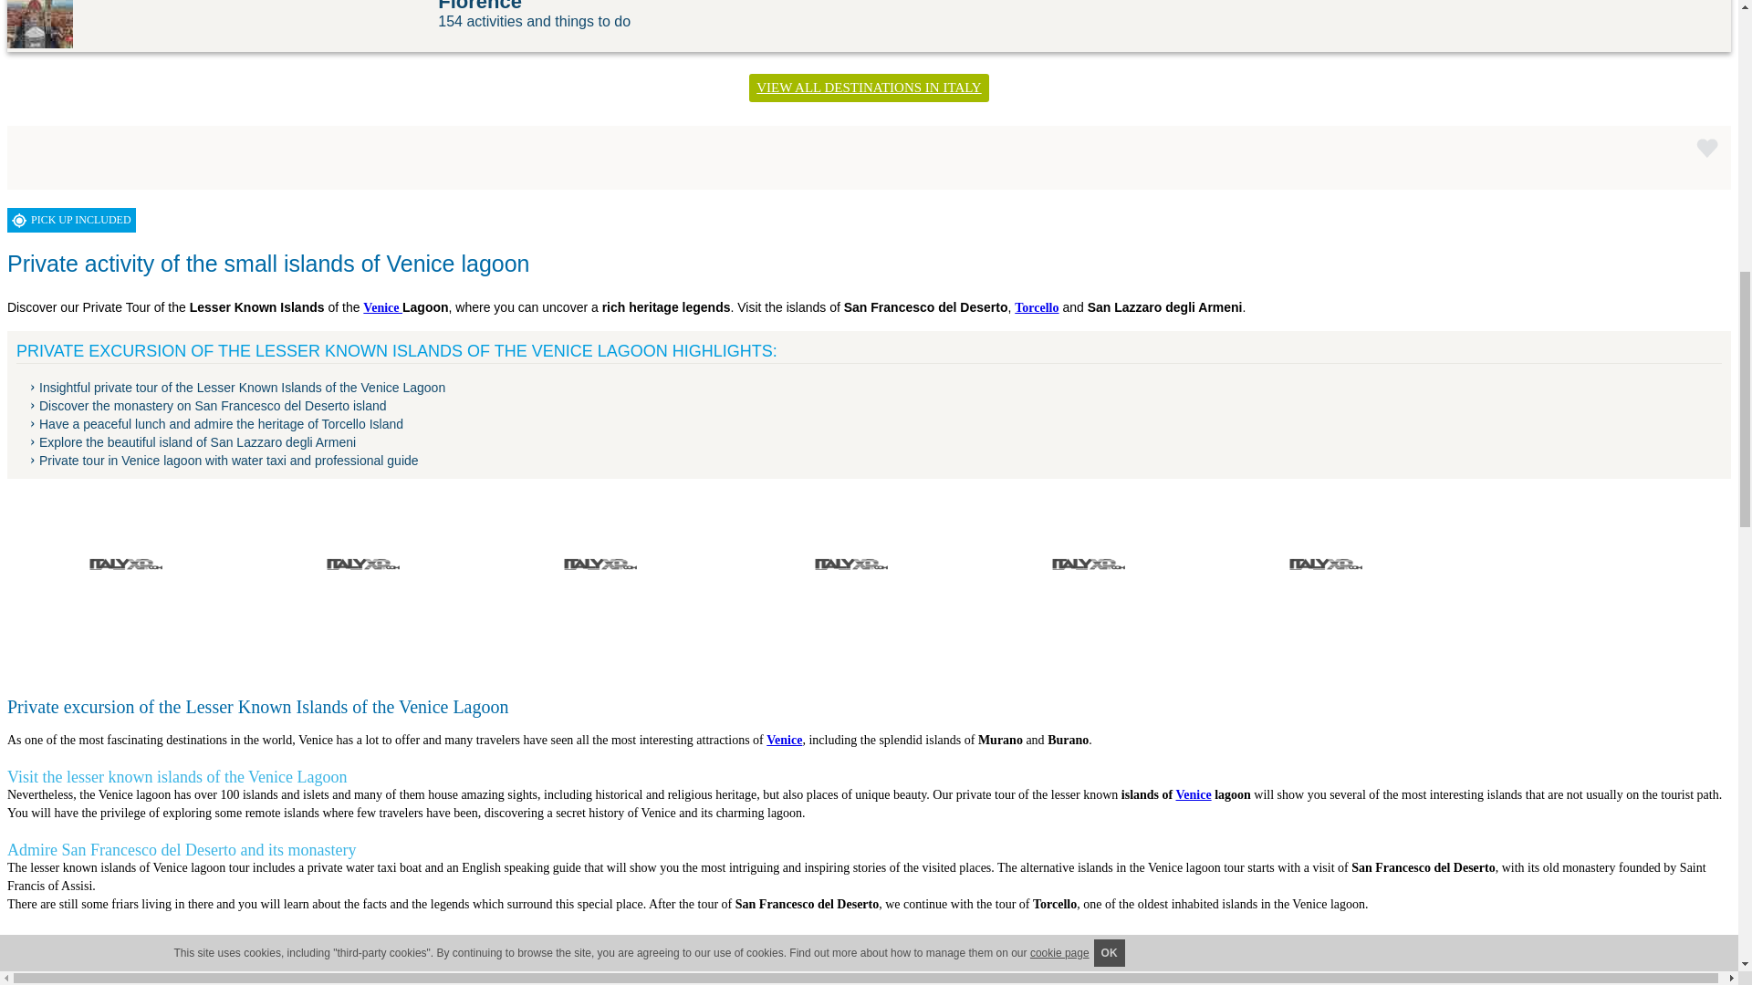 Image resolution: width=1752 pixels, height=985 pixels. I want to click on Torcello, so click(1036, 307).